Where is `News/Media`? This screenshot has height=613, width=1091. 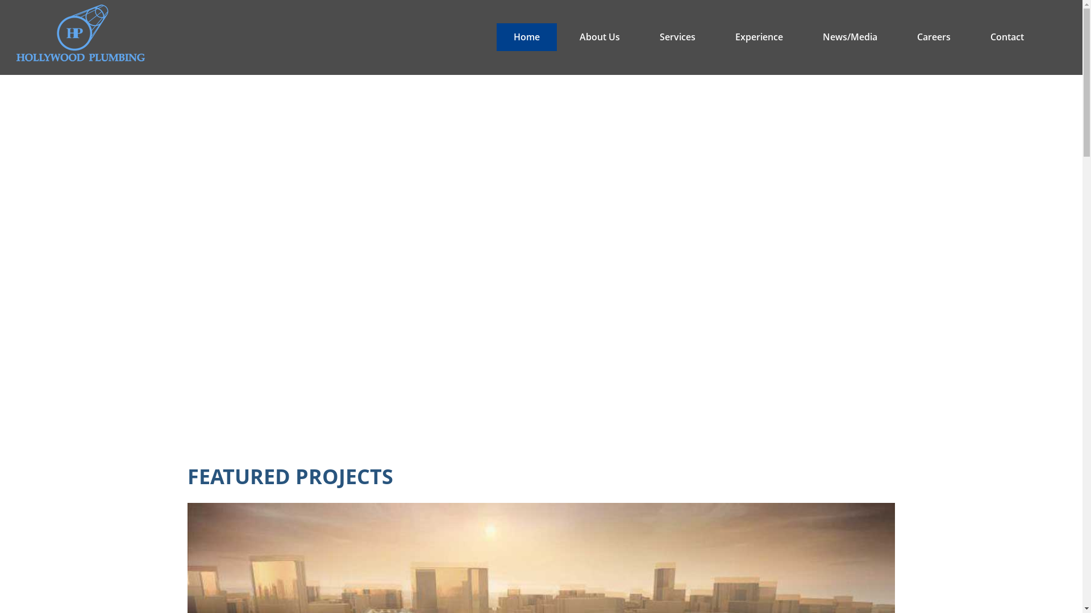
News/Media is located at coordinates (850, 37).